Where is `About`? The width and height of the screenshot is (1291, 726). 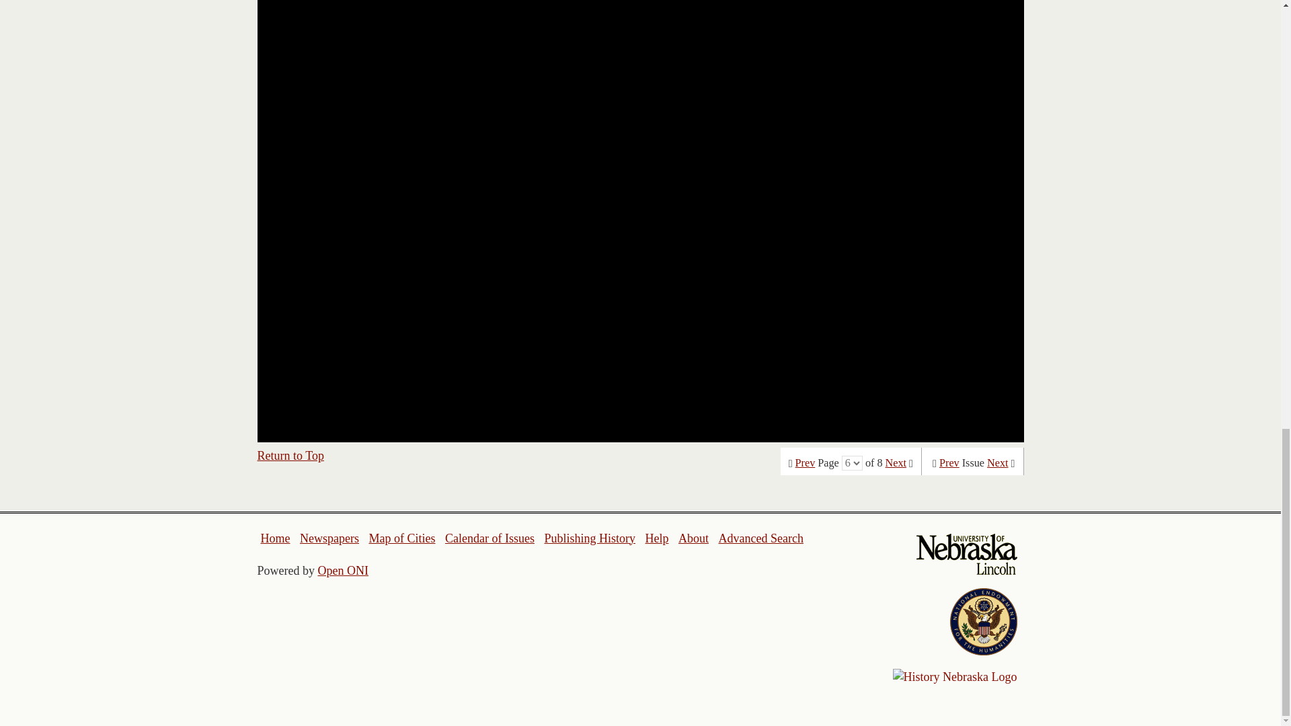
About is located at coordinates (694, 538).